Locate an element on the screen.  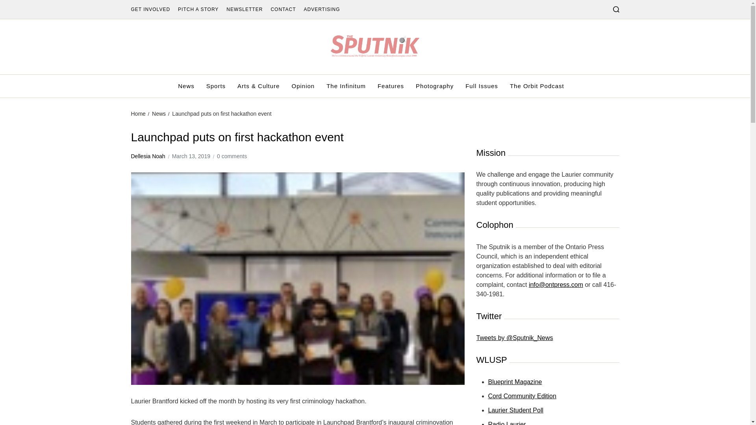
Features is located at coordinates (391, 86).